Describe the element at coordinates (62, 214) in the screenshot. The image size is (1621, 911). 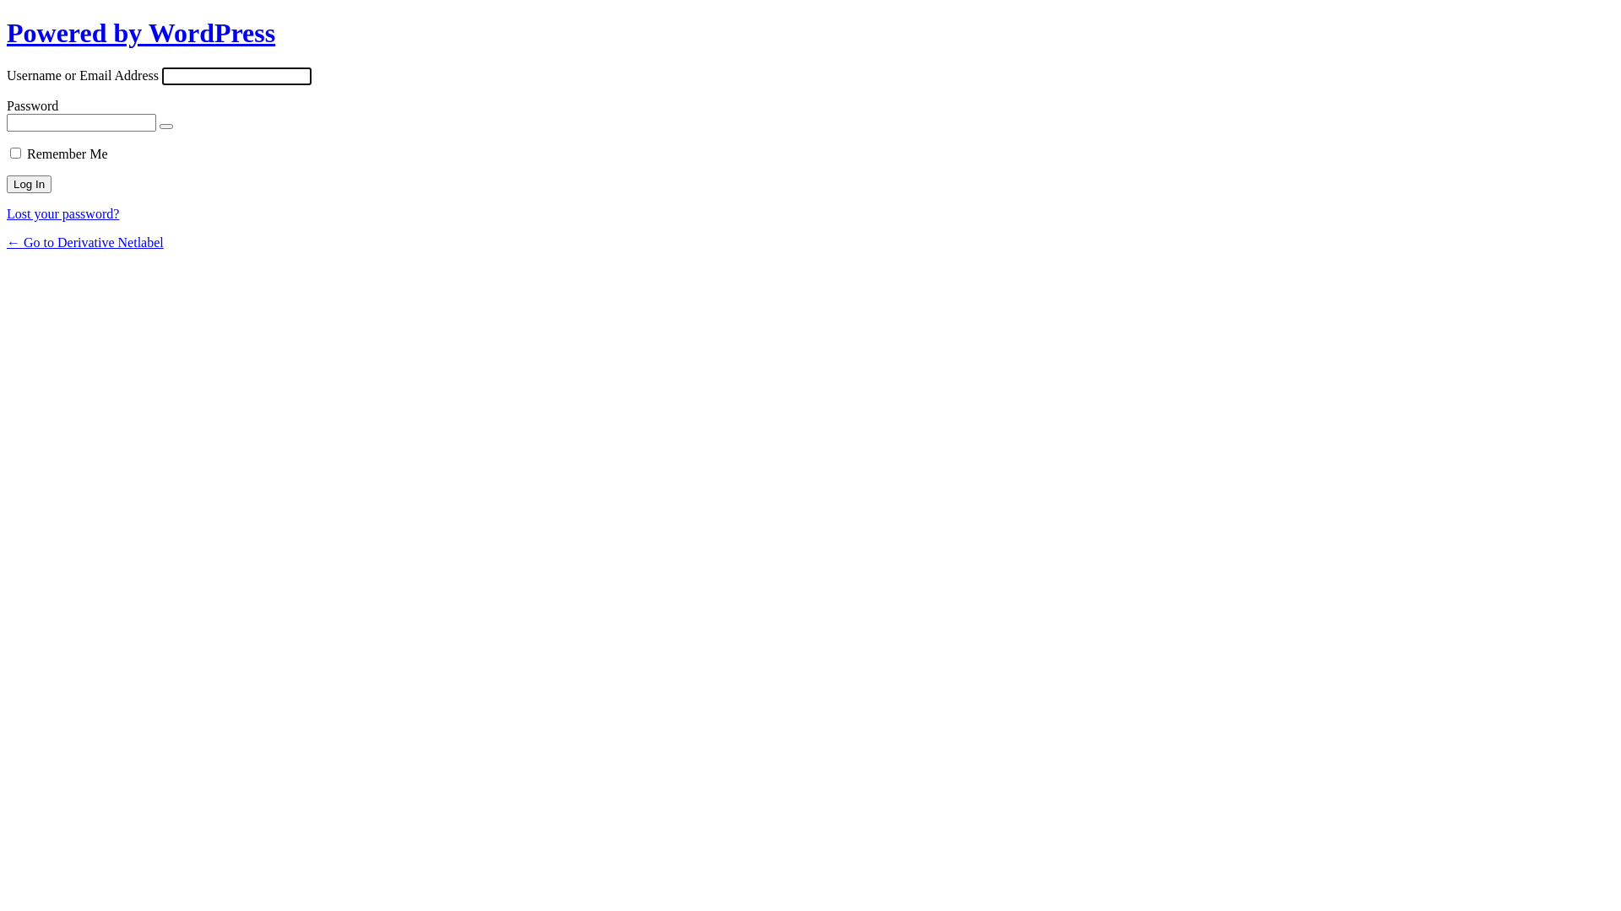
I see `Lost your password?` at that location.